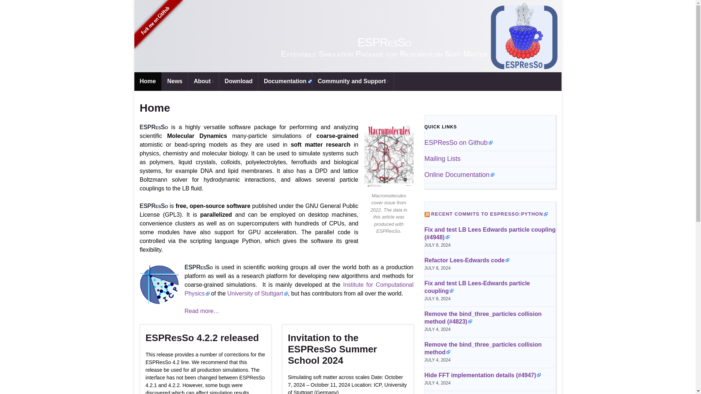  Describe the element at coordinates (348, 36) in the screenshot. I see `ESPResSo` at that location.